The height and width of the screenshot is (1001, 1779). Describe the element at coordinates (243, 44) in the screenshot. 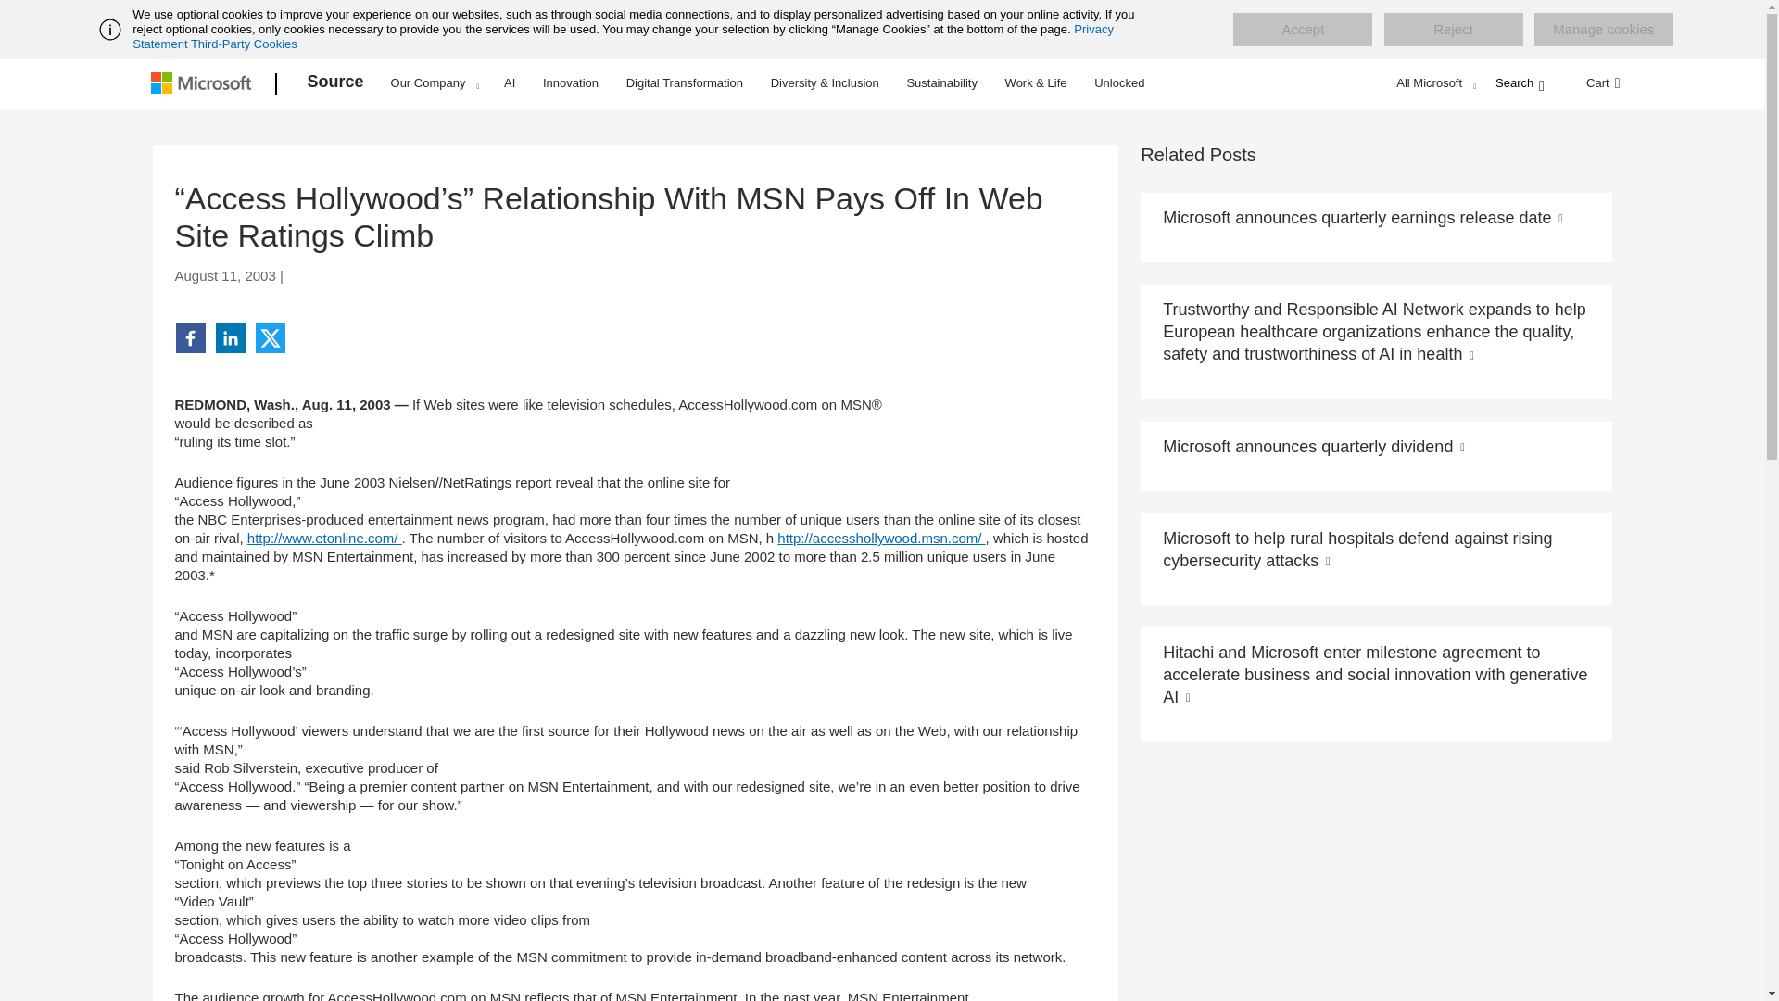

I see `Third-Party Cookies` at that location.